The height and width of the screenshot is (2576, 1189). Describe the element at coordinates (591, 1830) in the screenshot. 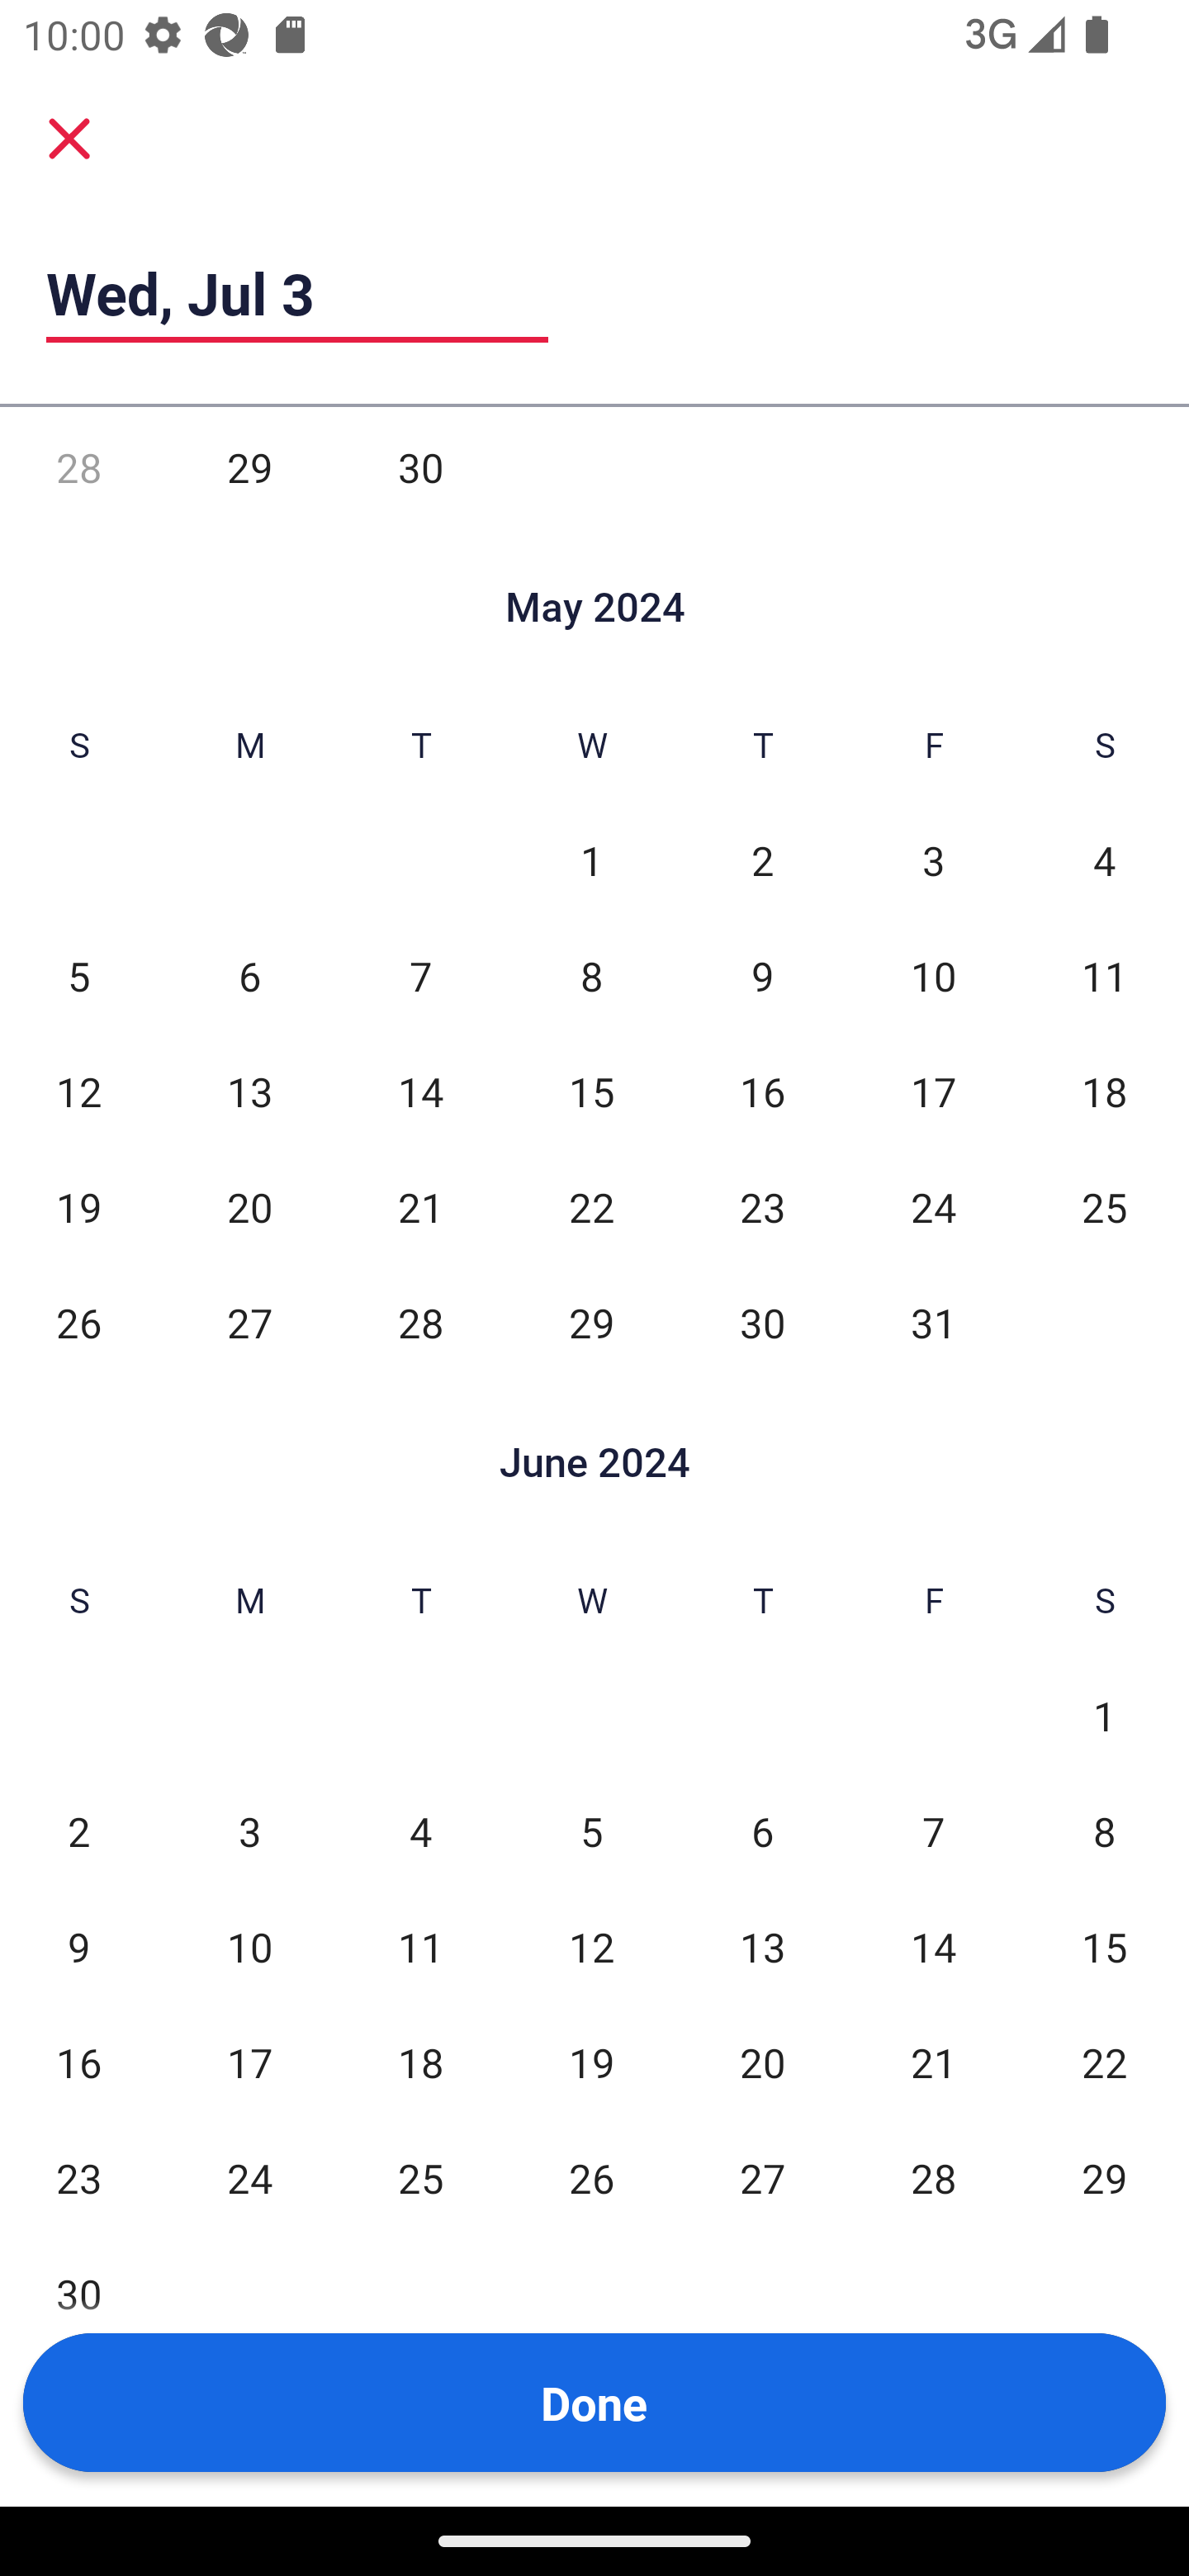

I see `5 Wed, Jun 5, Not Selected` at that location.